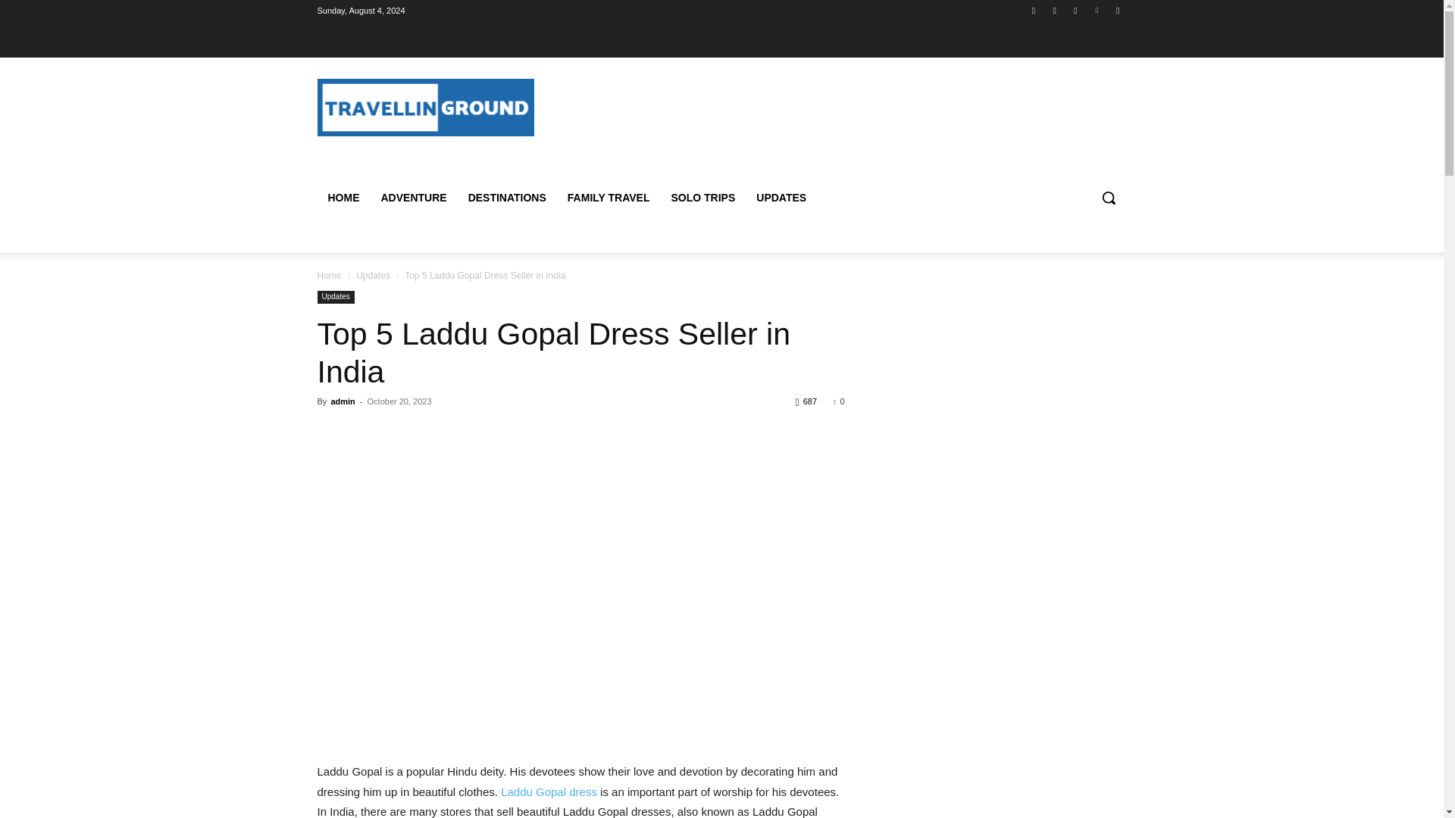  I want to click on Laddu Gopal dress, so click(549, 791).